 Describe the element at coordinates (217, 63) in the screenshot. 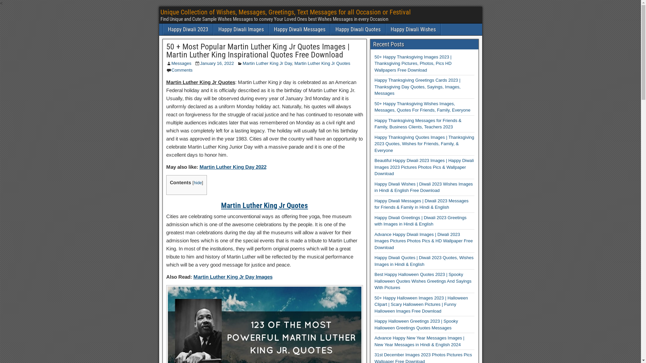

I see `January 16, 2022` at that location.